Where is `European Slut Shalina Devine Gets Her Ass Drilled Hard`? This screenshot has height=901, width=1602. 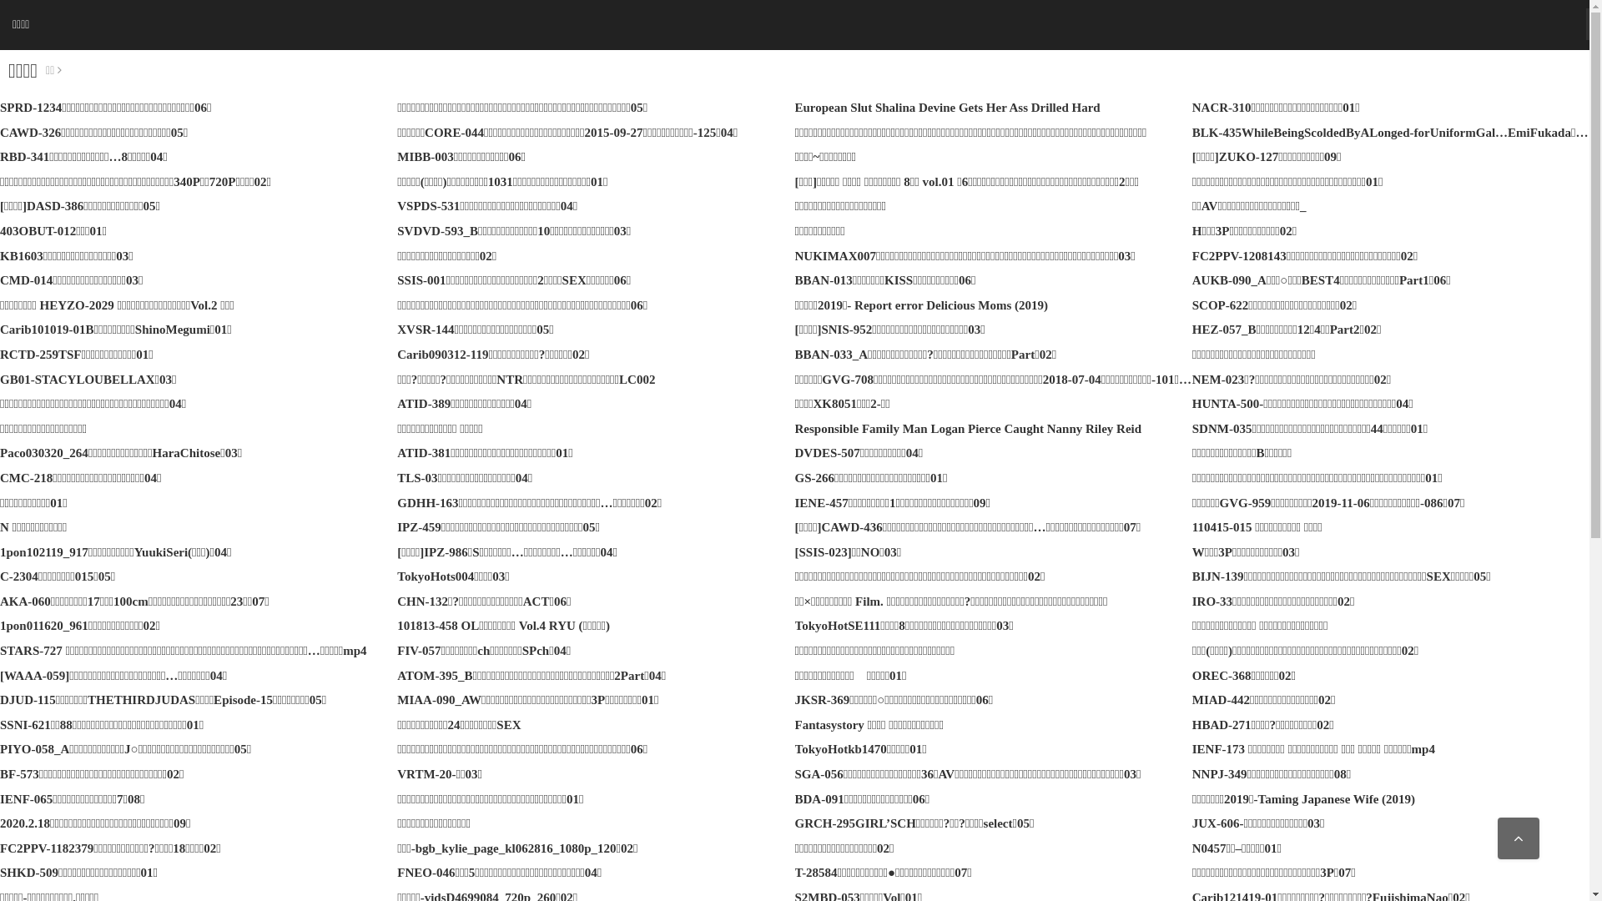 European Slut Shalina Devine Gets Her Ass Drilled Hard is located at coordinates (947, 108).